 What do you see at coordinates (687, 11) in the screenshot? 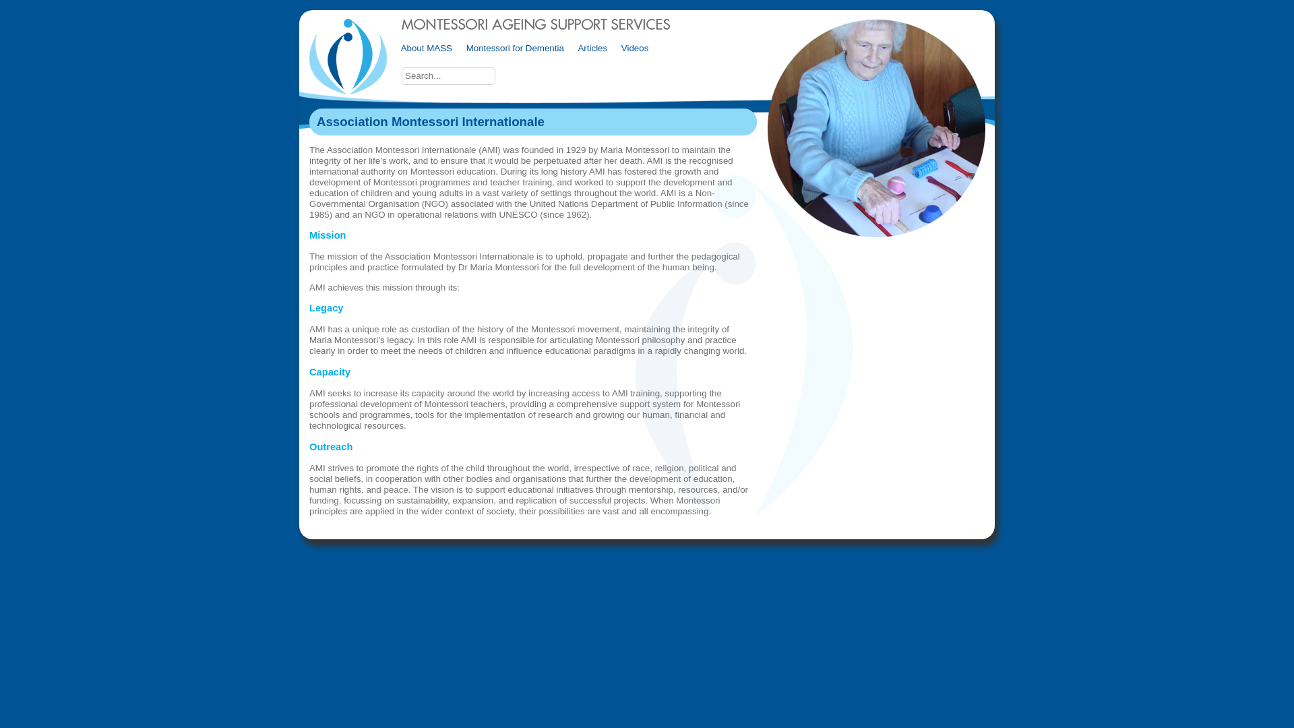
I see `Skip to main content` at bounding box center [687, 11].